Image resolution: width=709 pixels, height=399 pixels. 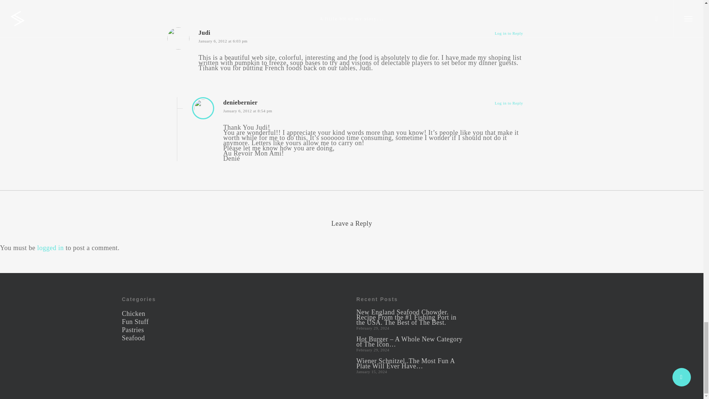 I want to click on January 6, 2012 at 8:54 pm, so click(x=247, y=110).